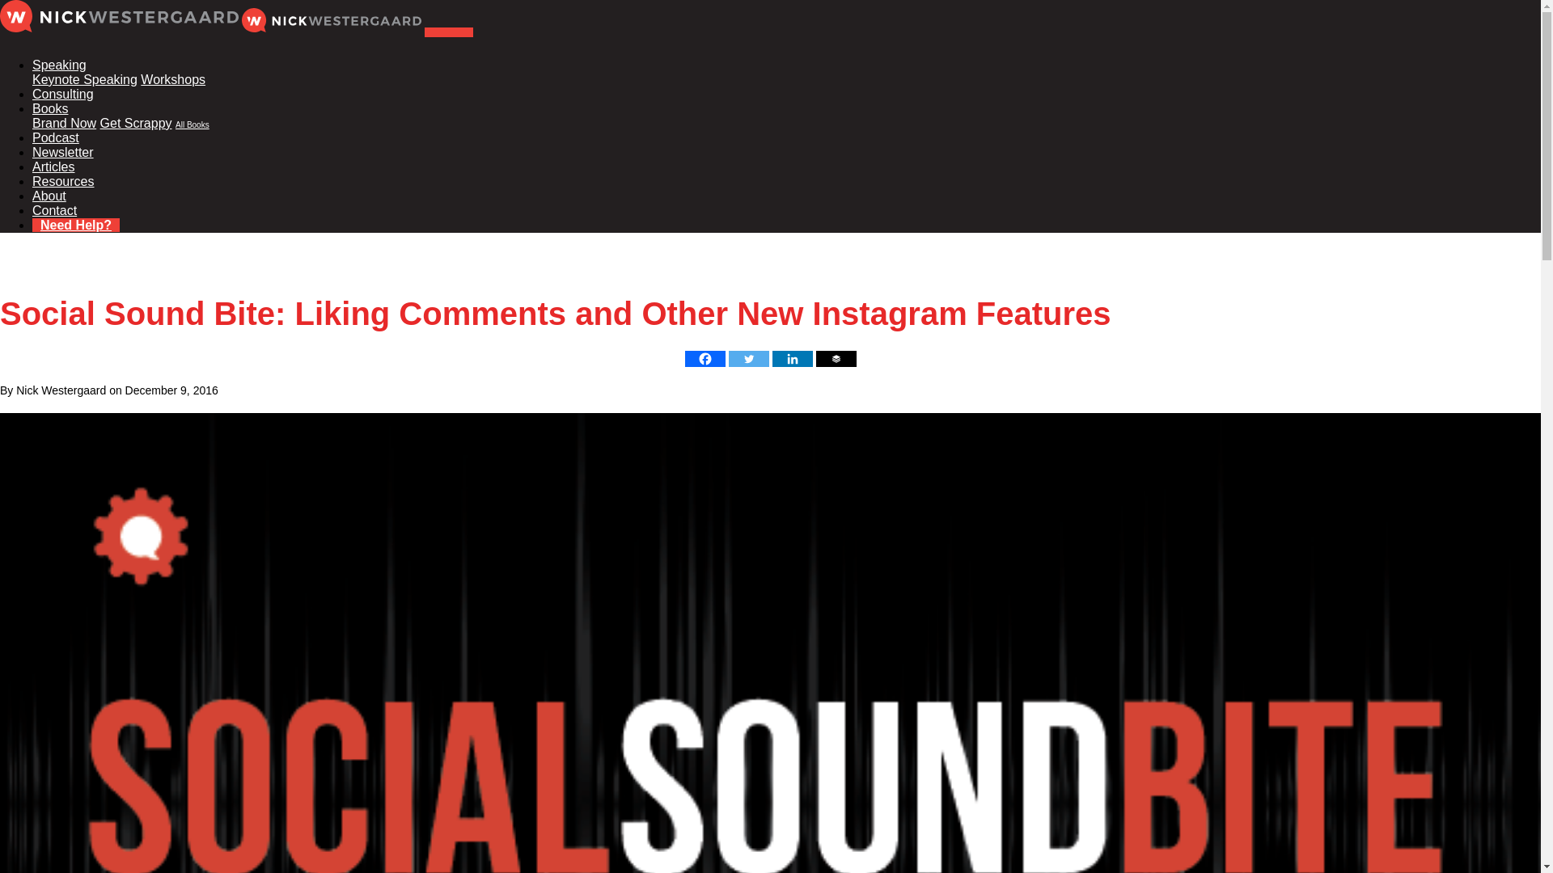  I want to click on Buffer, so click(835, 359).